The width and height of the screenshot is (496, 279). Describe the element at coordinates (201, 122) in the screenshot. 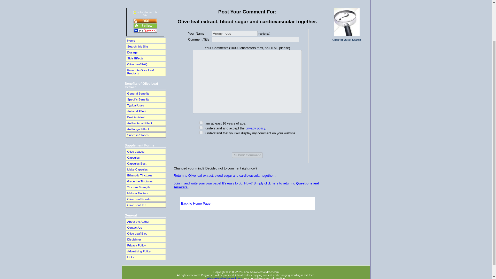

I see `1` at that location.